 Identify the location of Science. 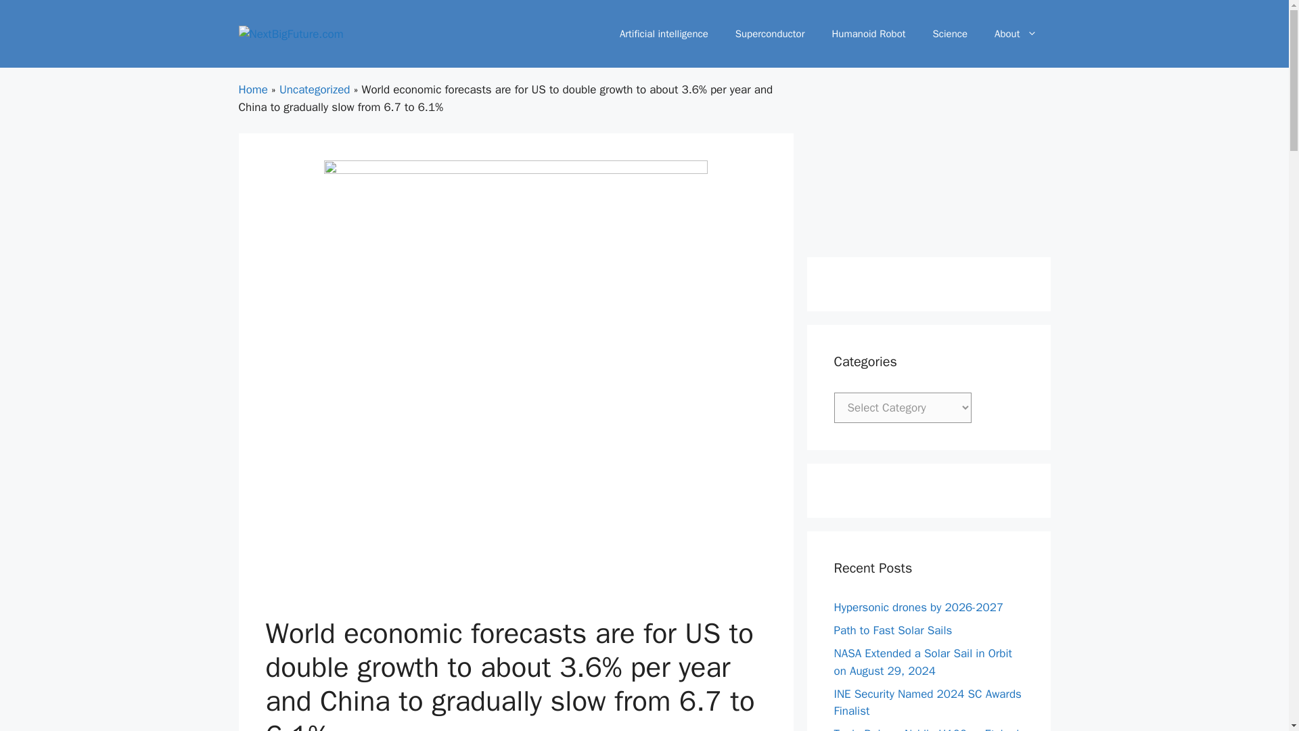
(951, 34).